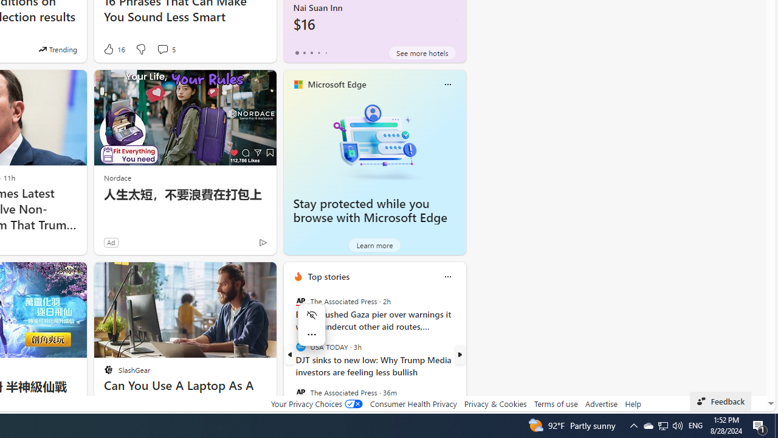 The width and height of the screenshot is (778, 438). I want to click on 16 Like, so click(113, 49).